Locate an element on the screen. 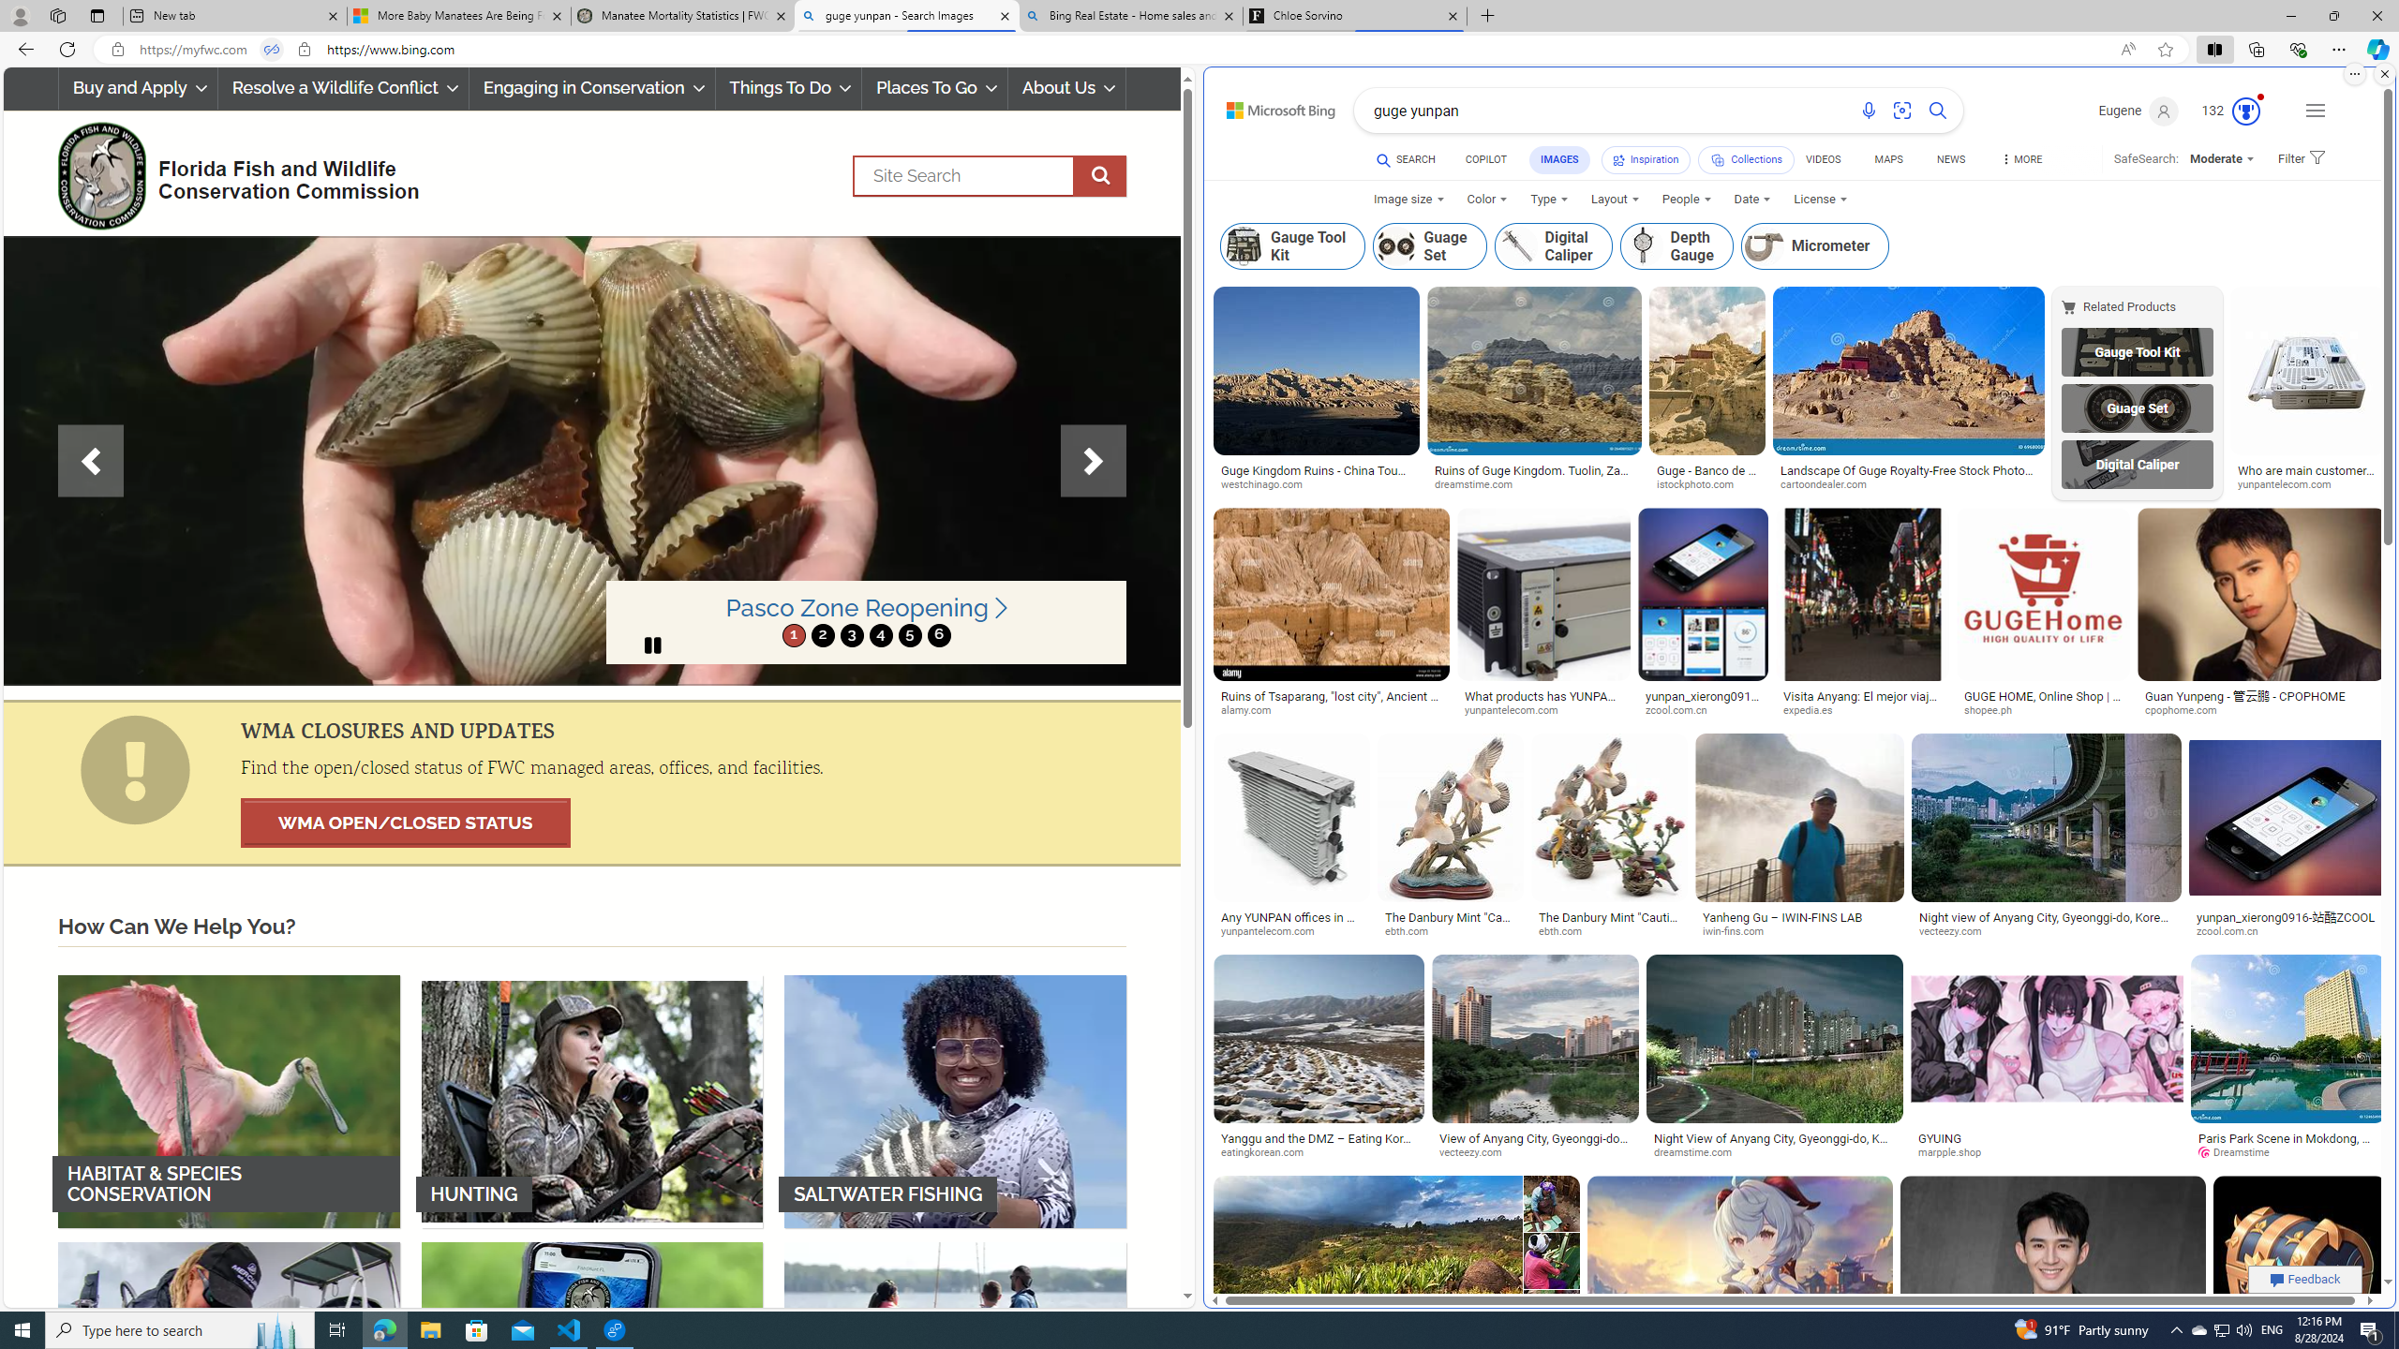  FWC Logo Florida Fish and Wildlife Conservation Commission is located at coordinates (231, 172).